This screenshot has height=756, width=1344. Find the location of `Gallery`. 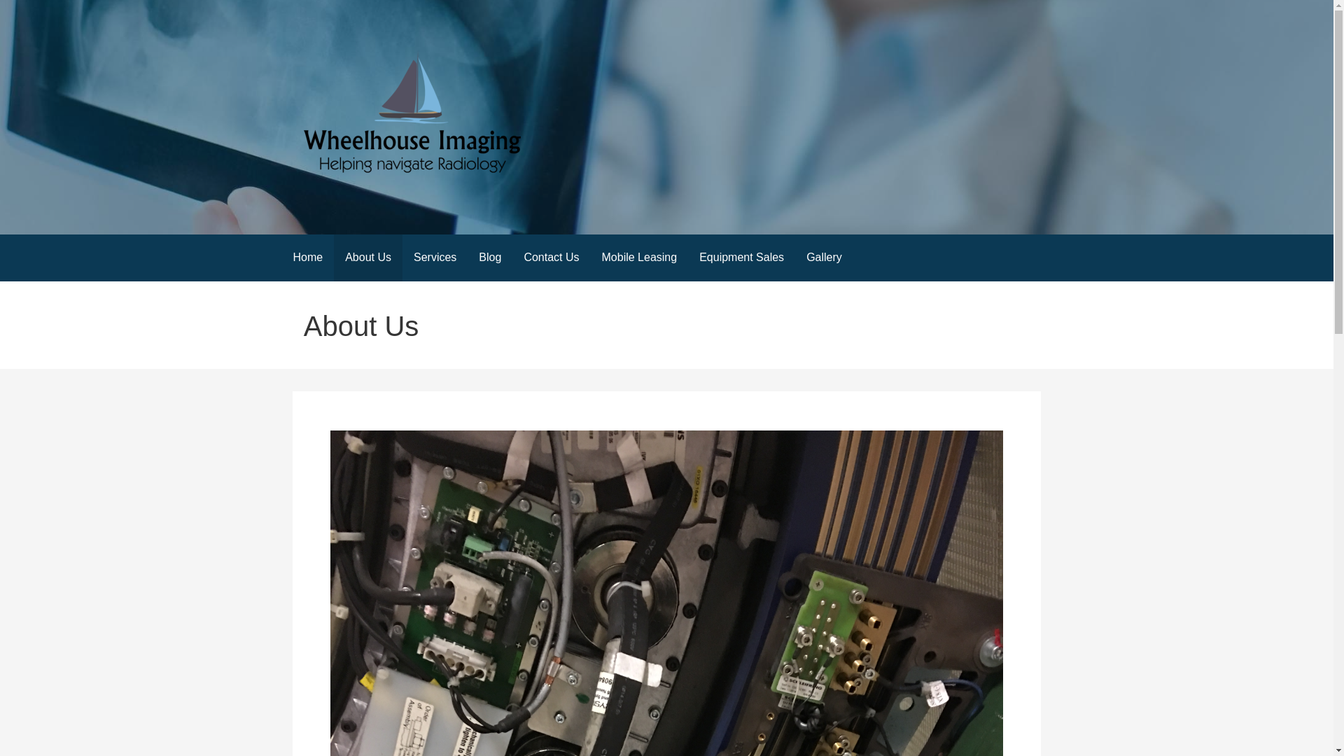

Gallery is located at coordinates (825, 258).